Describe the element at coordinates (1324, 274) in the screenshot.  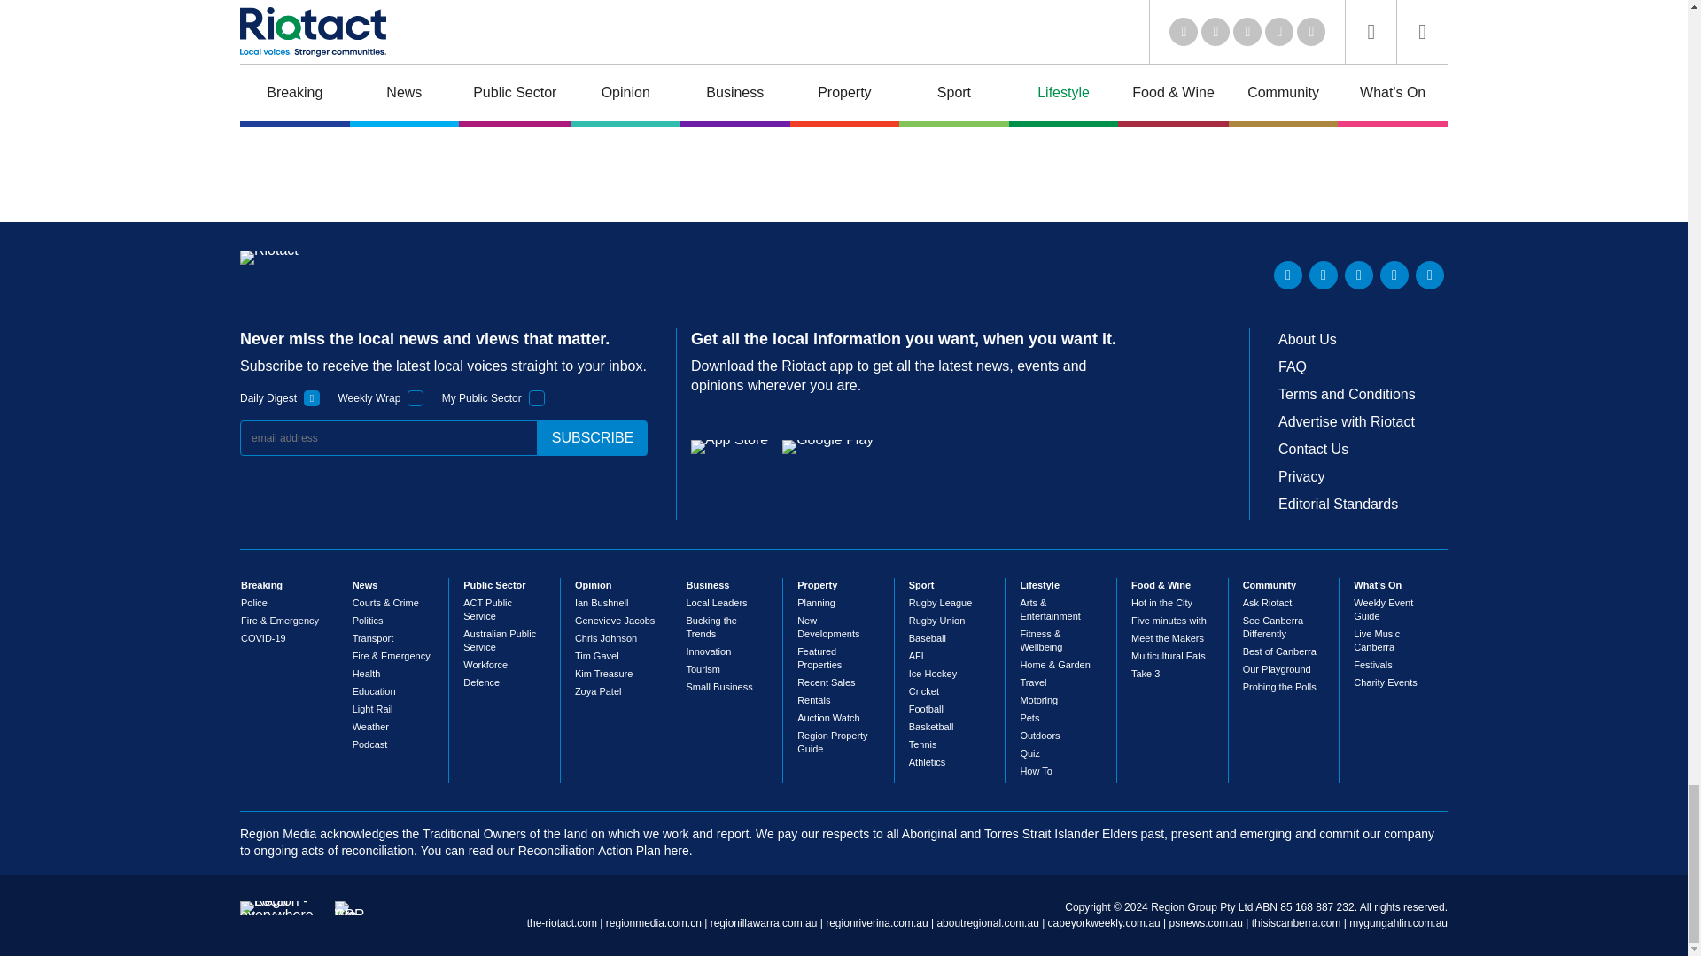
I see `Twitter` at that location.